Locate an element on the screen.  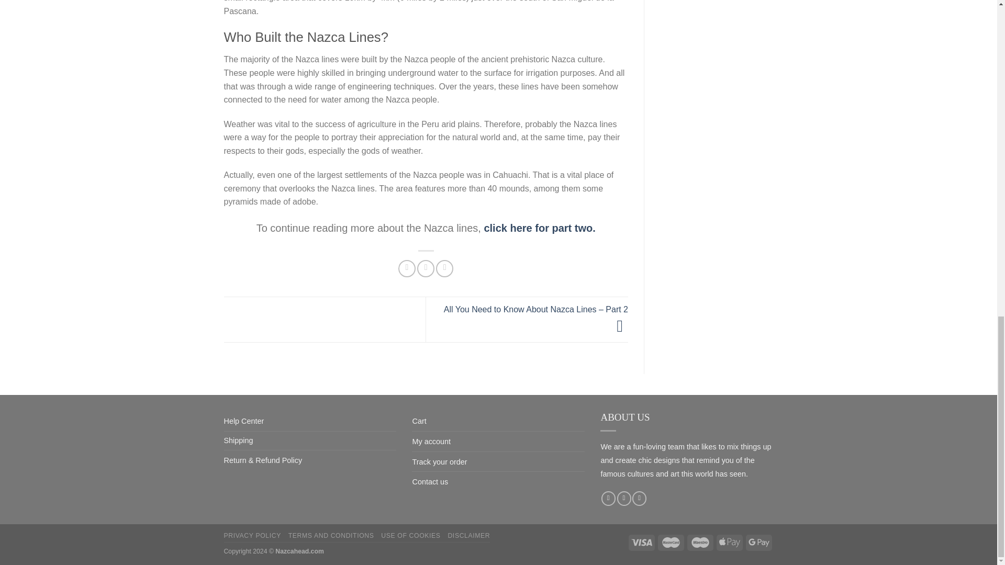
Follow on Instagram is located at coordinates (624, 498).